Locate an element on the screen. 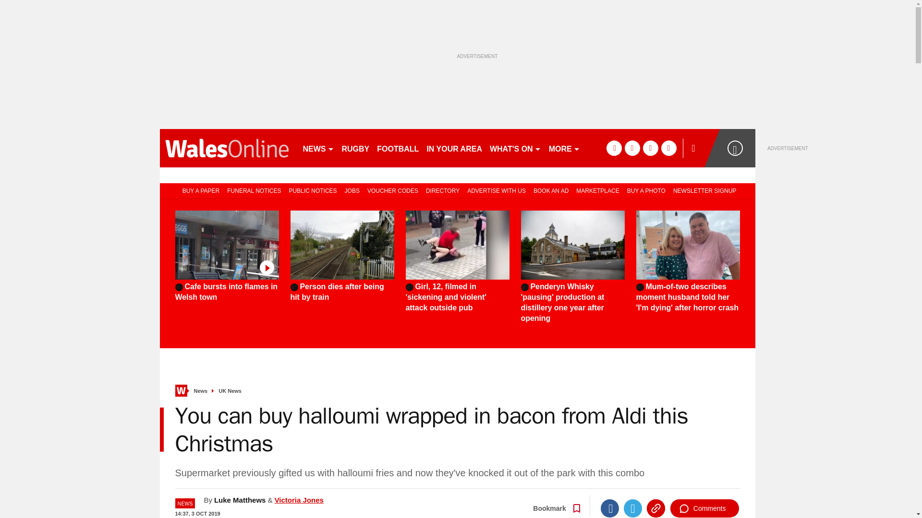 This screenshot has width=922, height=518. IN YOUR AREA is located at coordinates (454, 148).